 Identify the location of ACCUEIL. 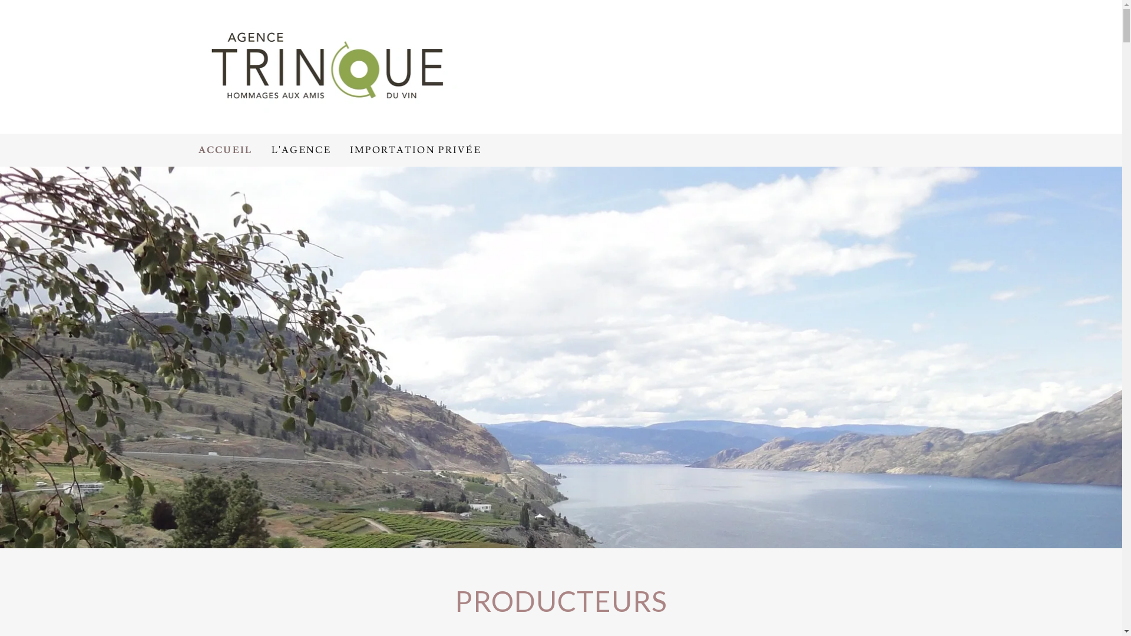
(225, 150).